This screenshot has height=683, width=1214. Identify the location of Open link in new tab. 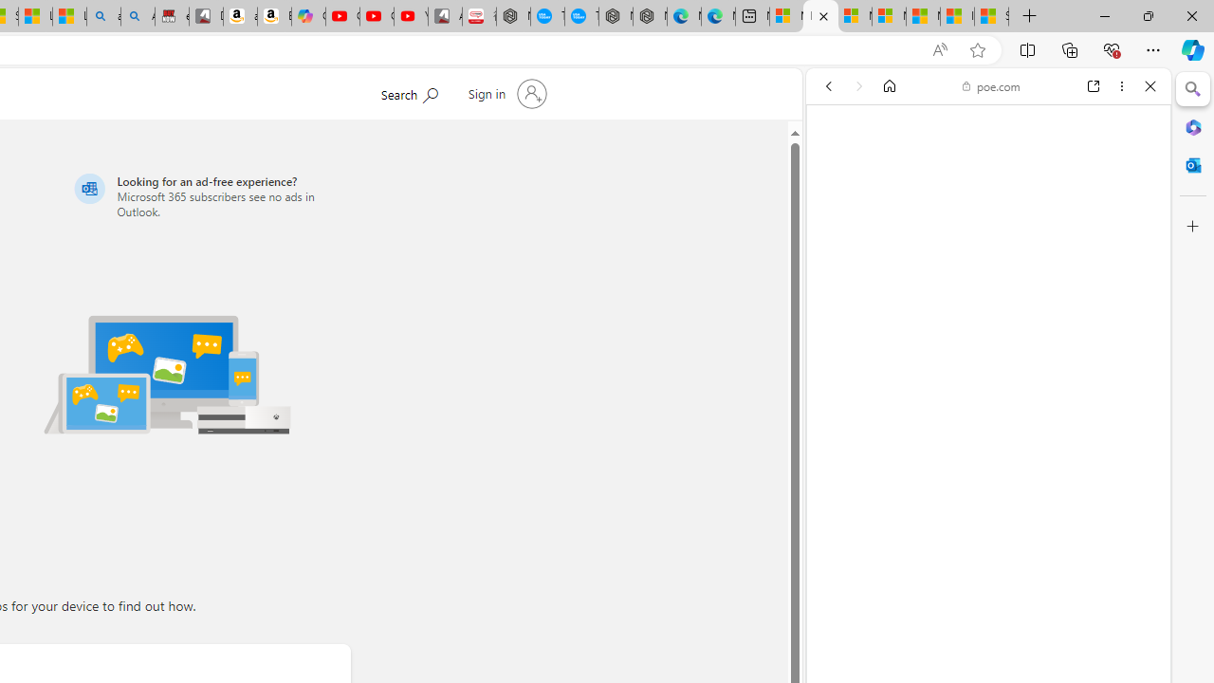
(1094, 86).